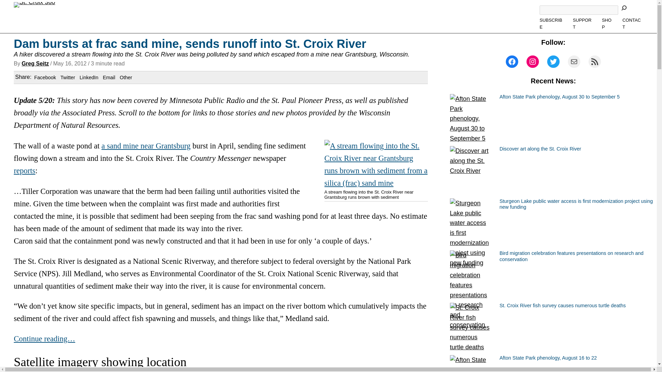 Image resolution: width=662 pixels, height=372 pixels. What do you see at coordinates (109, 77) in the screenshot?
I see `Email` at bounding box center [109, 77].